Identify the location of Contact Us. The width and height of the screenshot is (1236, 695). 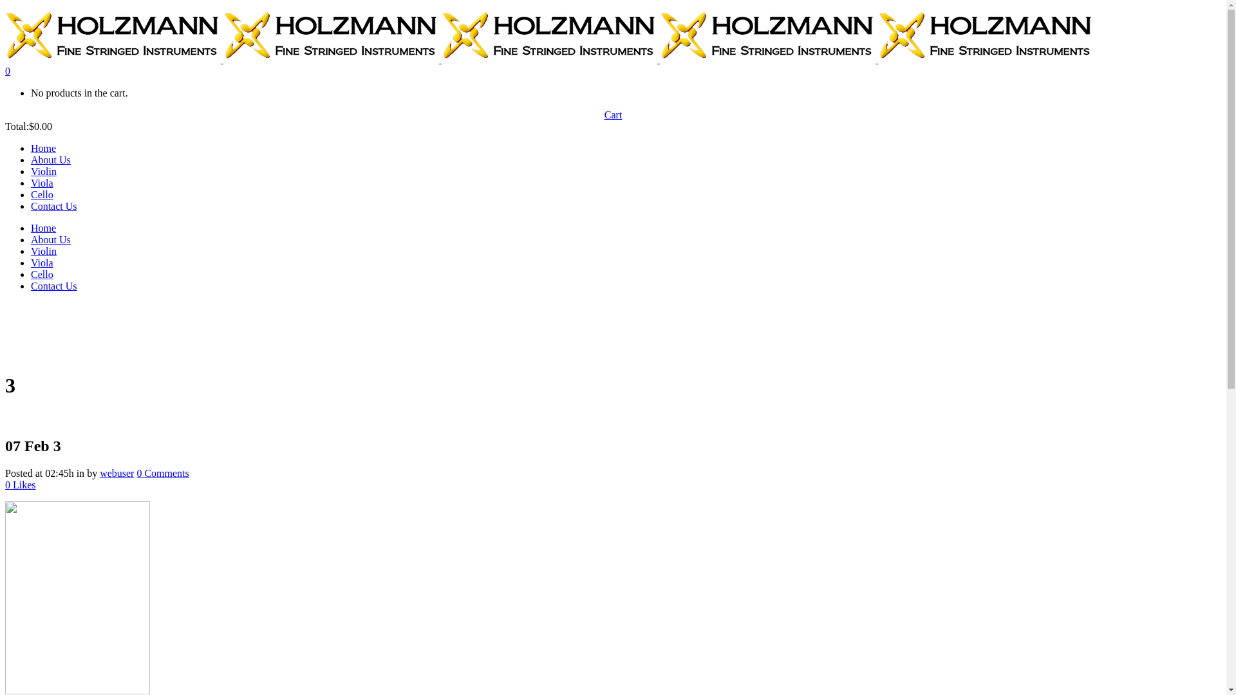
(54, 286).